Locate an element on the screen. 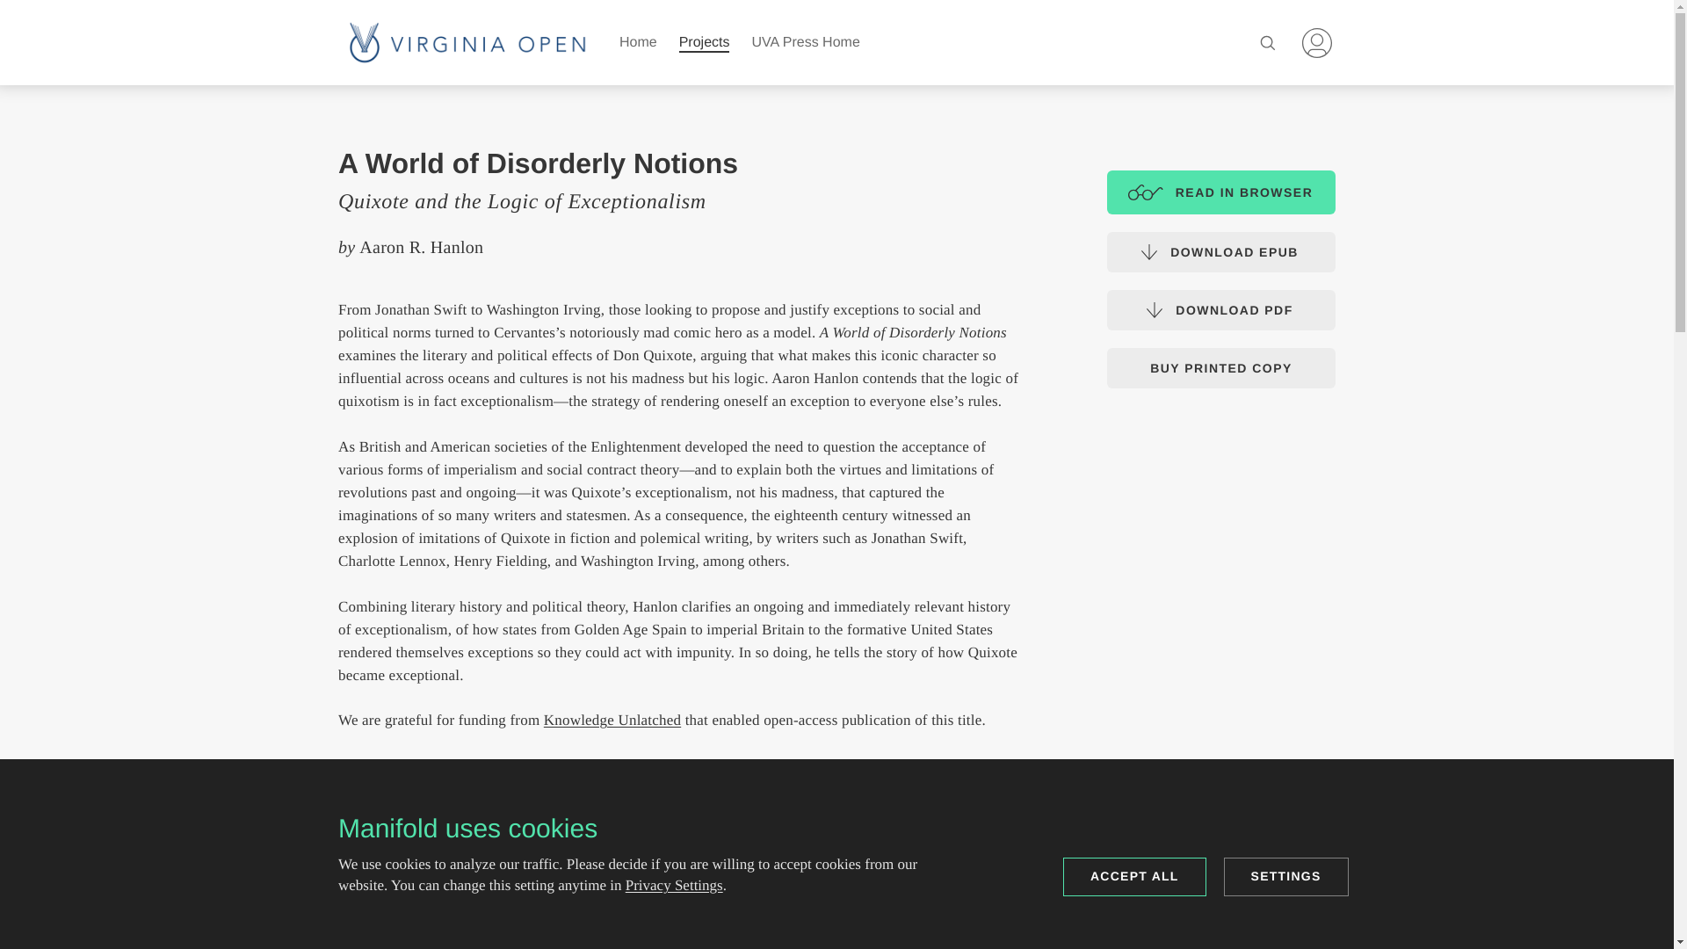 The width and height of the screenshot is (1687, 949). Projects is located at coordinates (705, 42).